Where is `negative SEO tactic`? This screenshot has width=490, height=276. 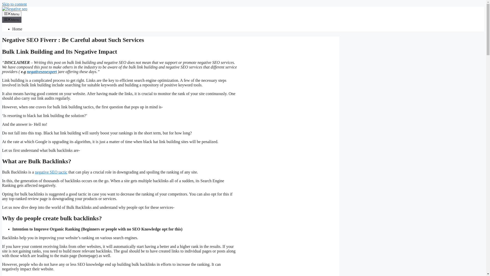 negative SEO tactic is located at coordinates (51, 172).